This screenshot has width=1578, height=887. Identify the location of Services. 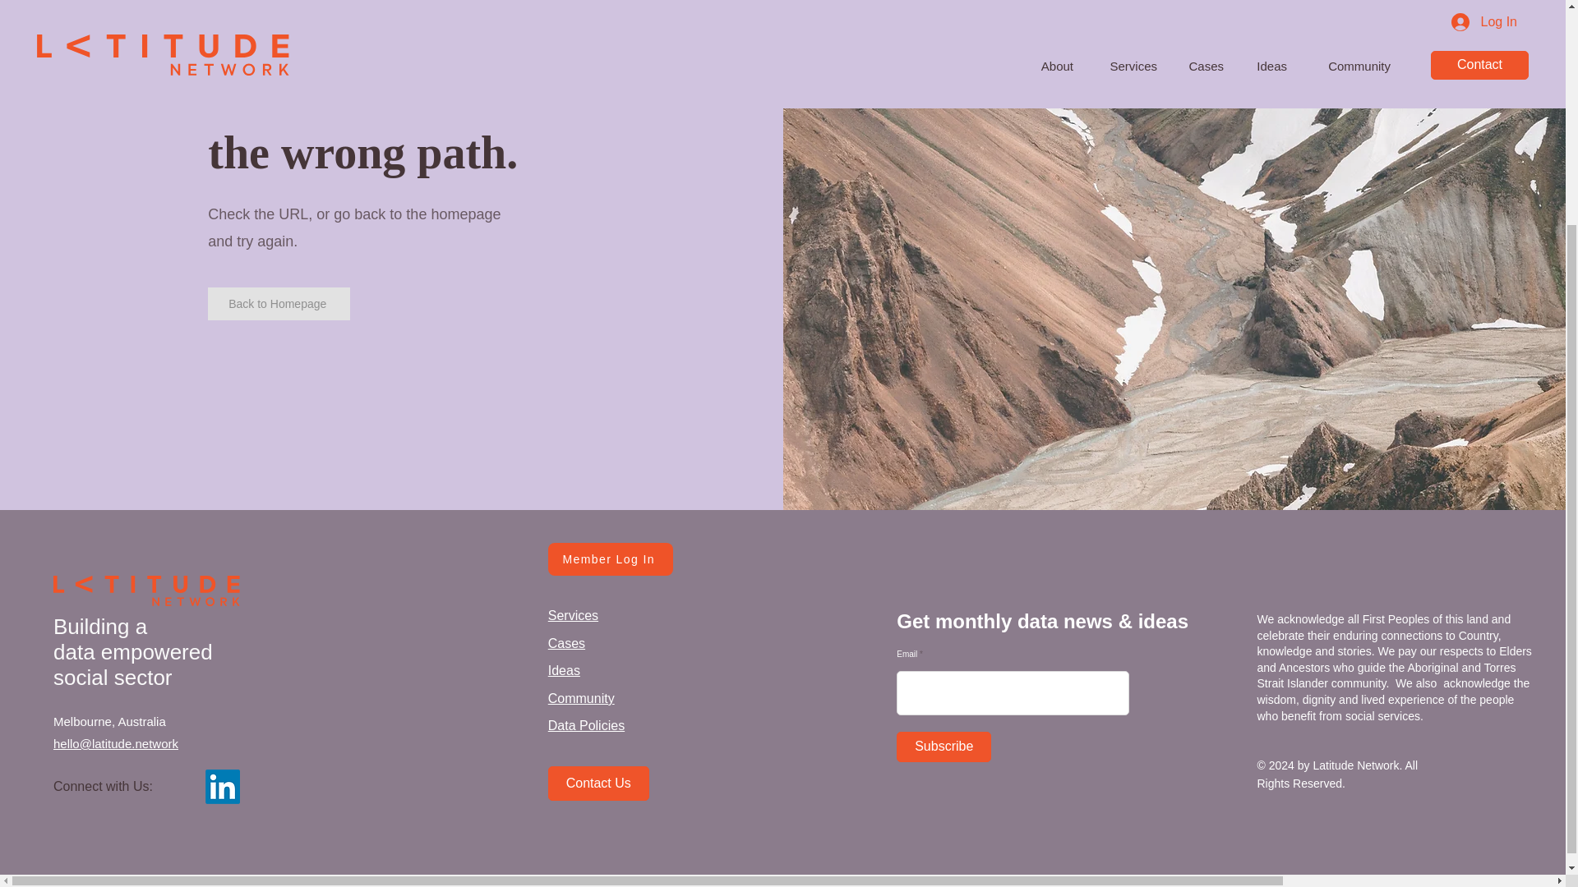
(572, 615).